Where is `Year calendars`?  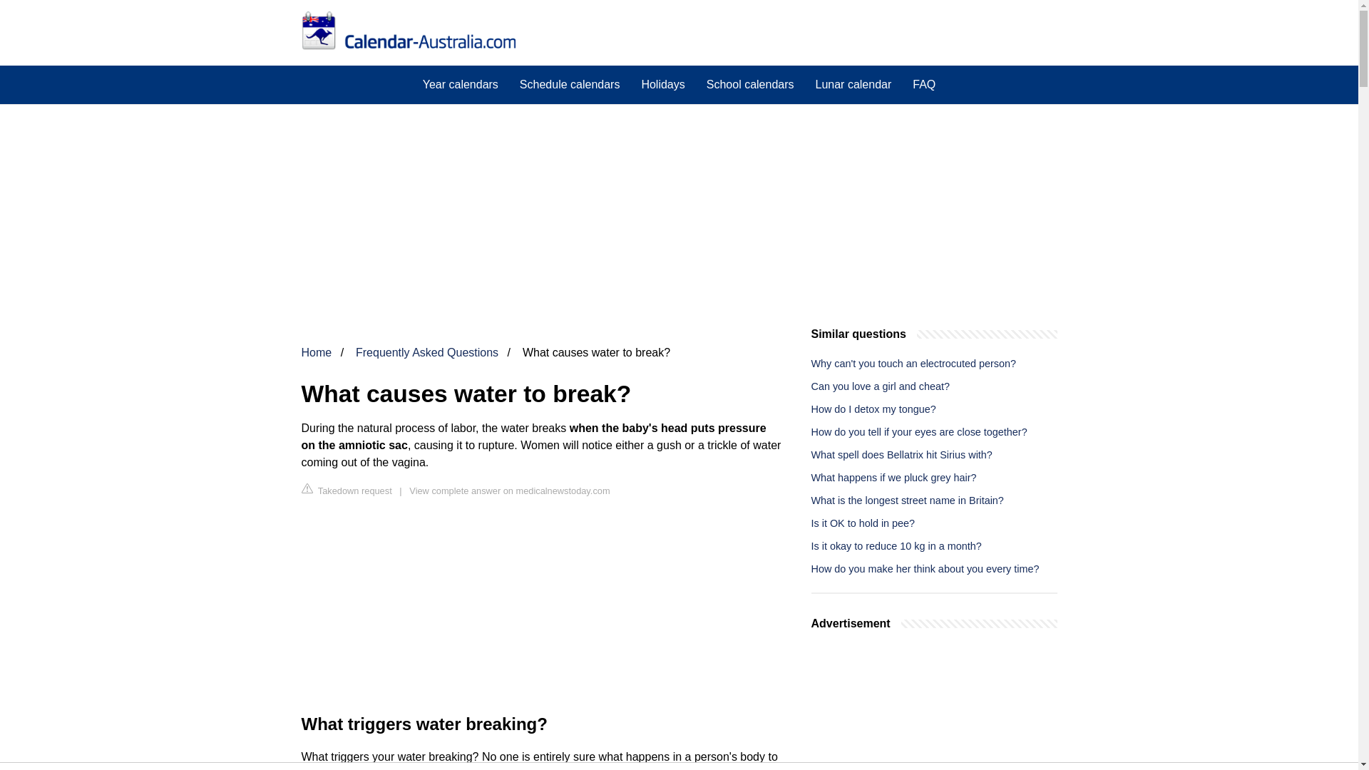 Year calendars is located at coordinates (461, 84).